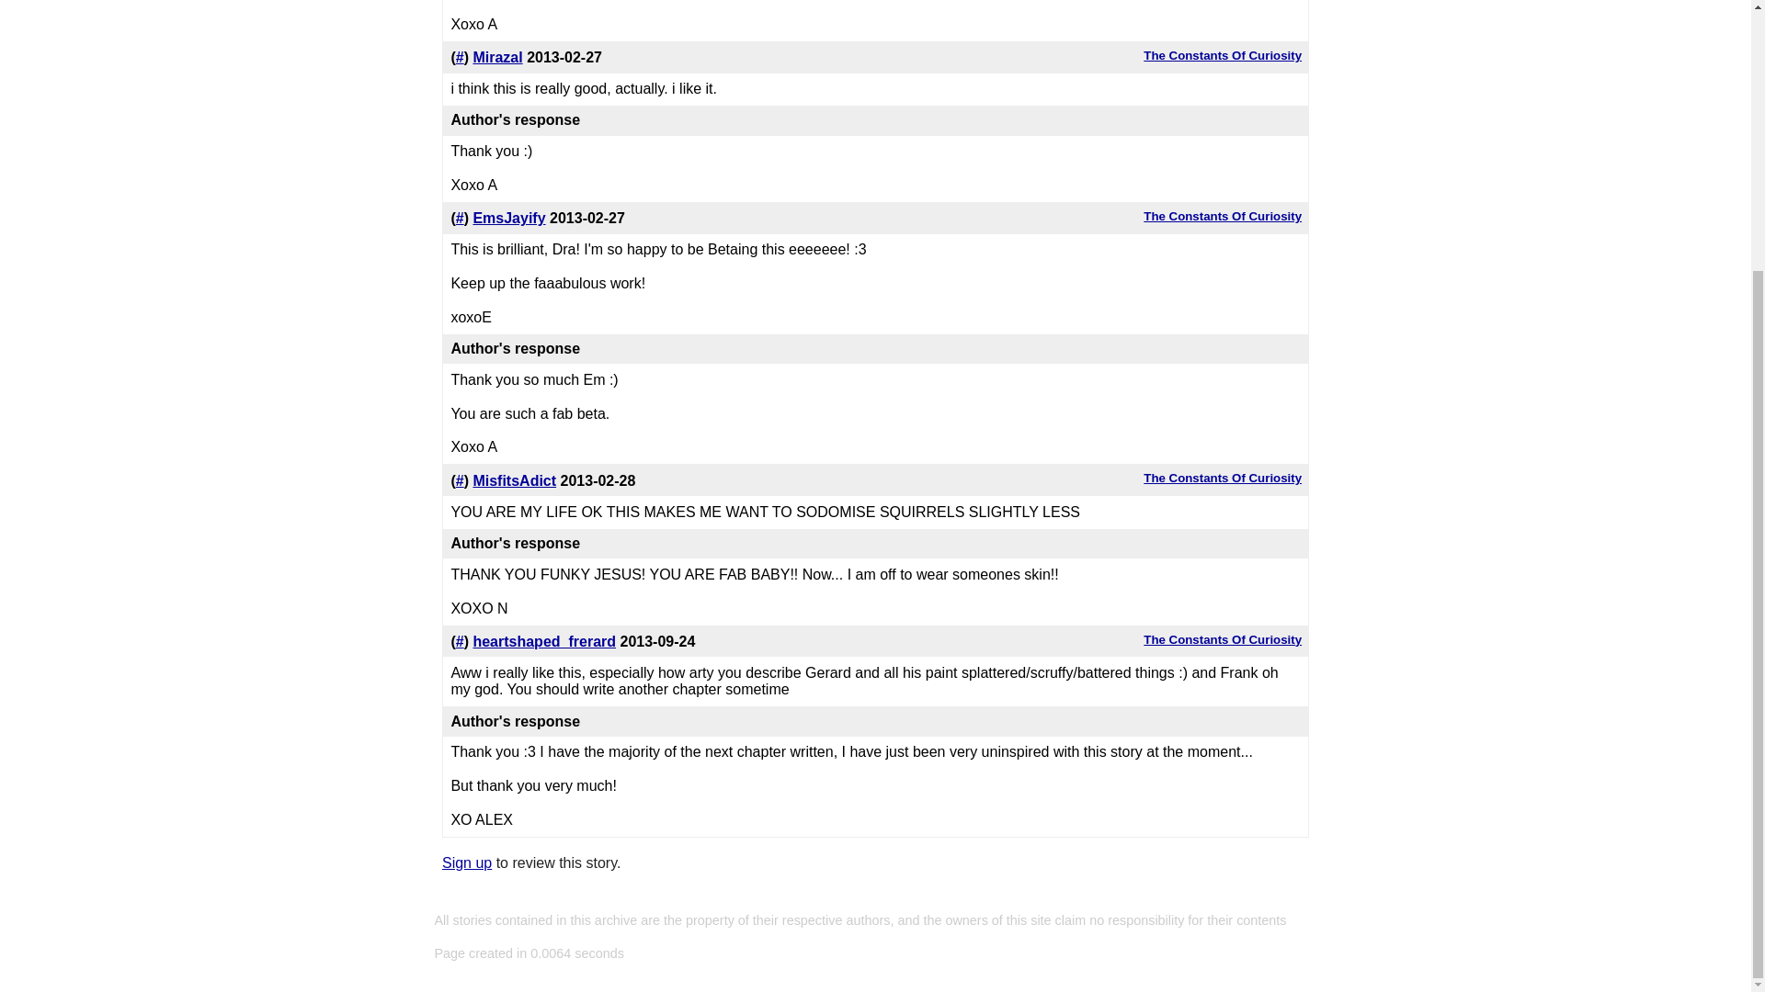 This screenshot has width=1765, height=992. Describe the element at coordinates (514, 481) in the screenshot. I see `MisfitsAdict` at that location.